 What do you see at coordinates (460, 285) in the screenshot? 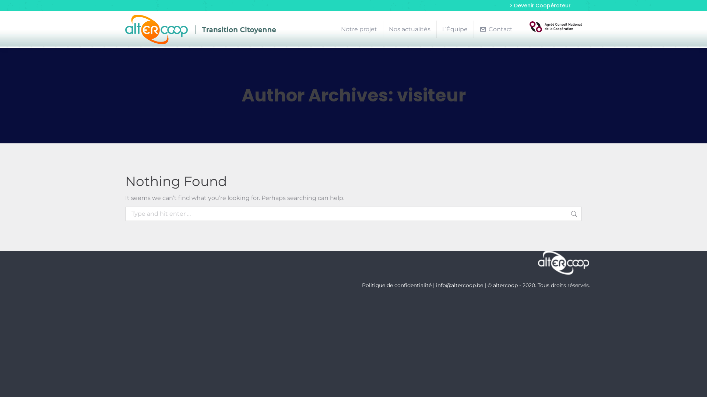
I see `info@altercoop.be` at bounding box center [460, 285].